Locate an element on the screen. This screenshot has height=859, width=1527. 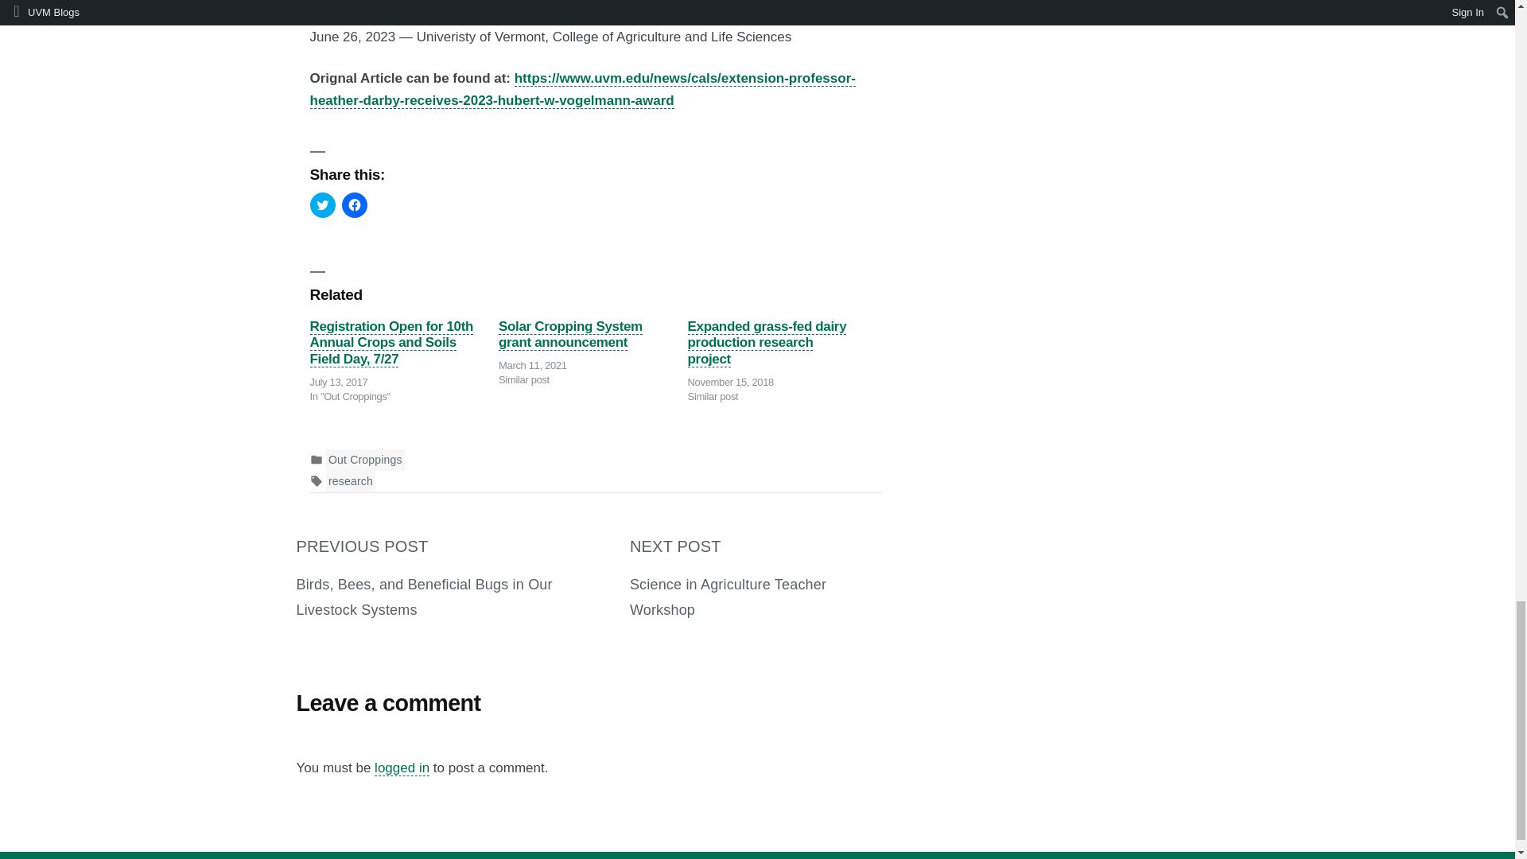
Click to share on Twitter is located at coordinates (323, 205).